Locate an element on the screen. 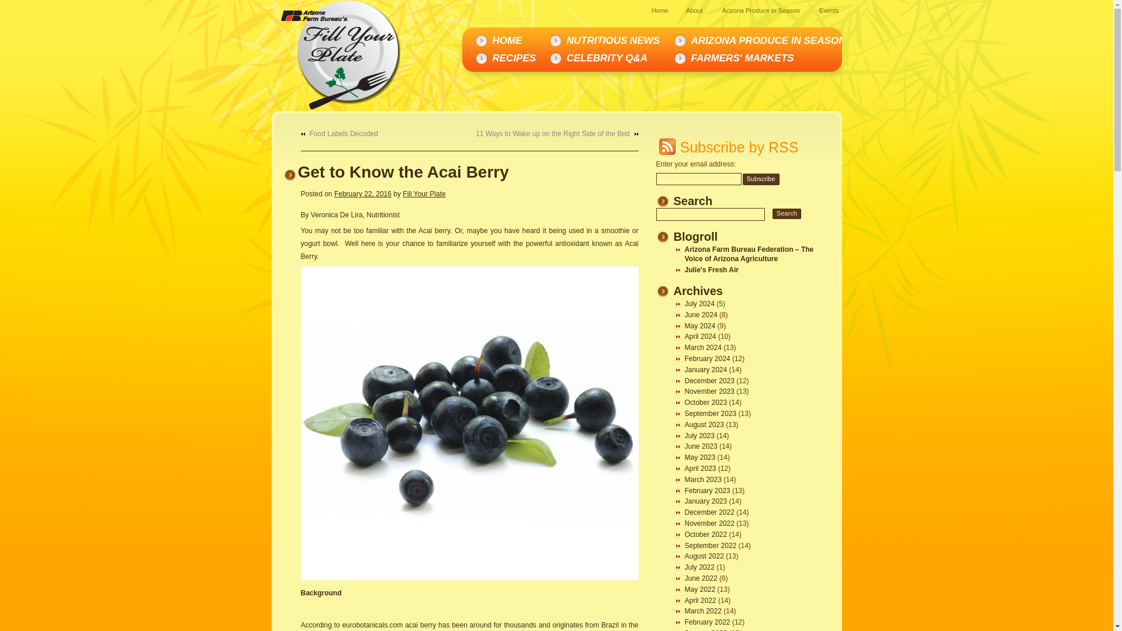 The image size is (1122, 631). 11 Ways to Wake up on the Right Side of the Bed is located at coordinates (557, 133).